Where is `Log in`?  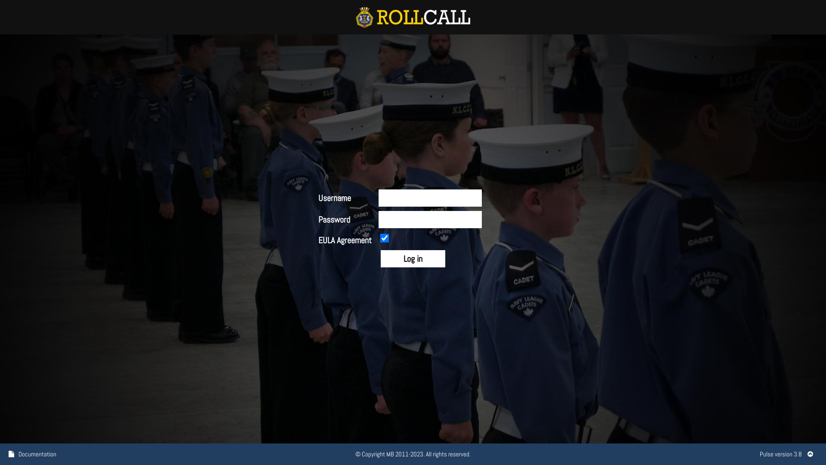 Log in is located at coordinates (413, 259).